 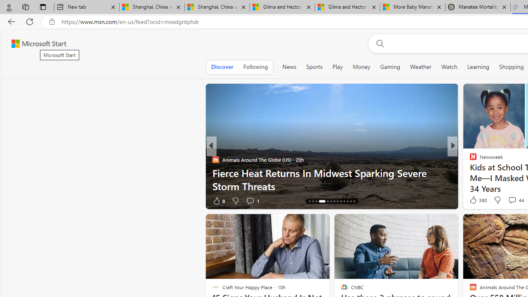 I want to click on crypto Eri, so click(x=469, y=159).